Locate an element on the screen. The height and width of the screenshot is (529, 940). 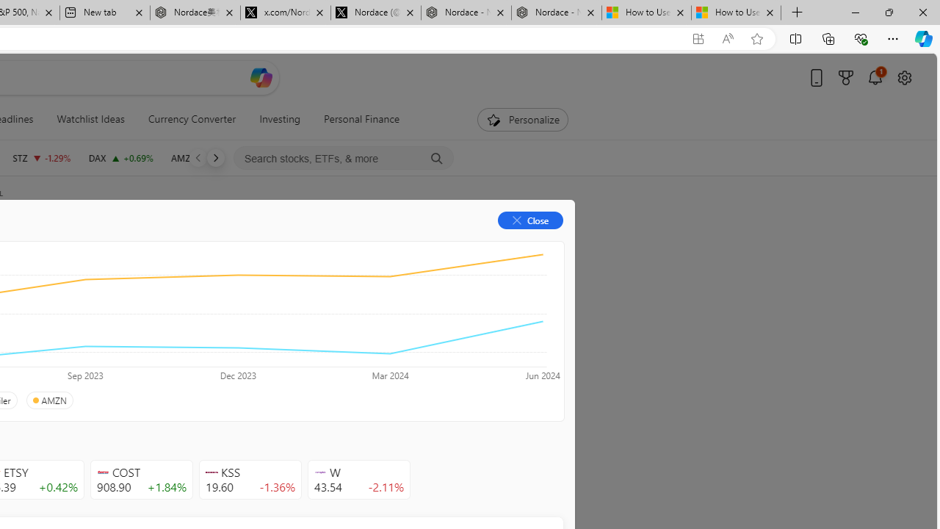
Nordace (@NordaceOfficial) / X is located at coordinates (376, 13).